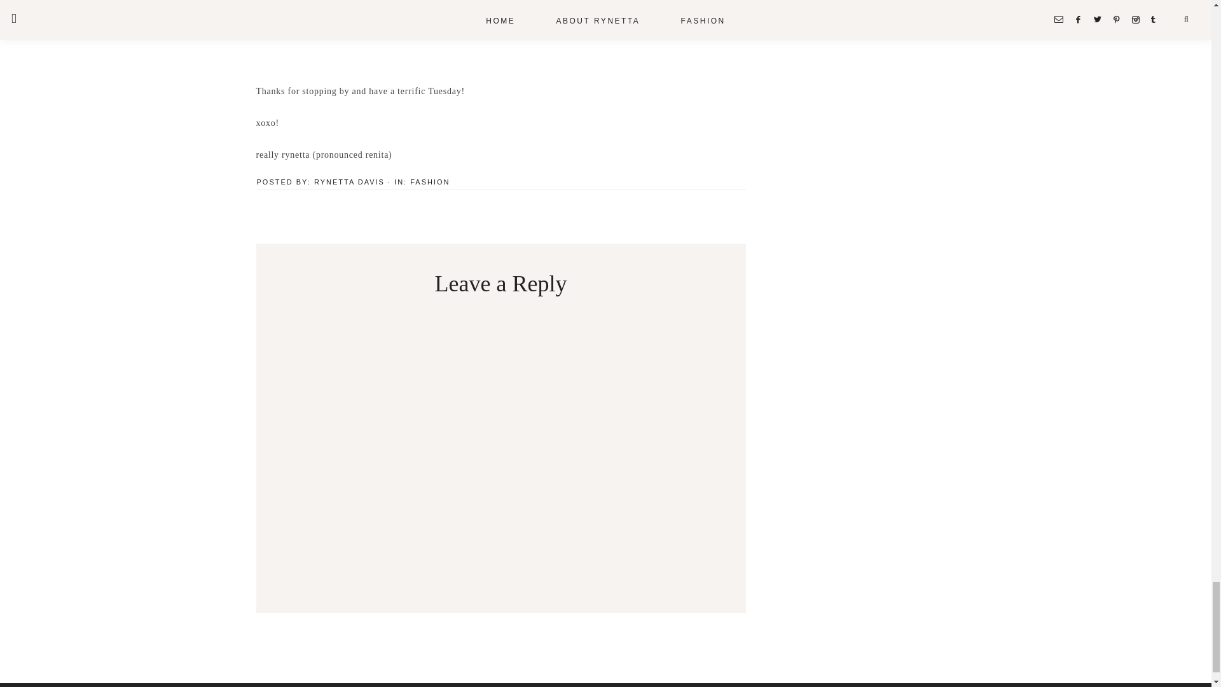 This screenshot has height=687, width=1221. Describe the element at coordinates (348, 181) in the screenshot. I see `RYNETTA DAVIS` at that location.